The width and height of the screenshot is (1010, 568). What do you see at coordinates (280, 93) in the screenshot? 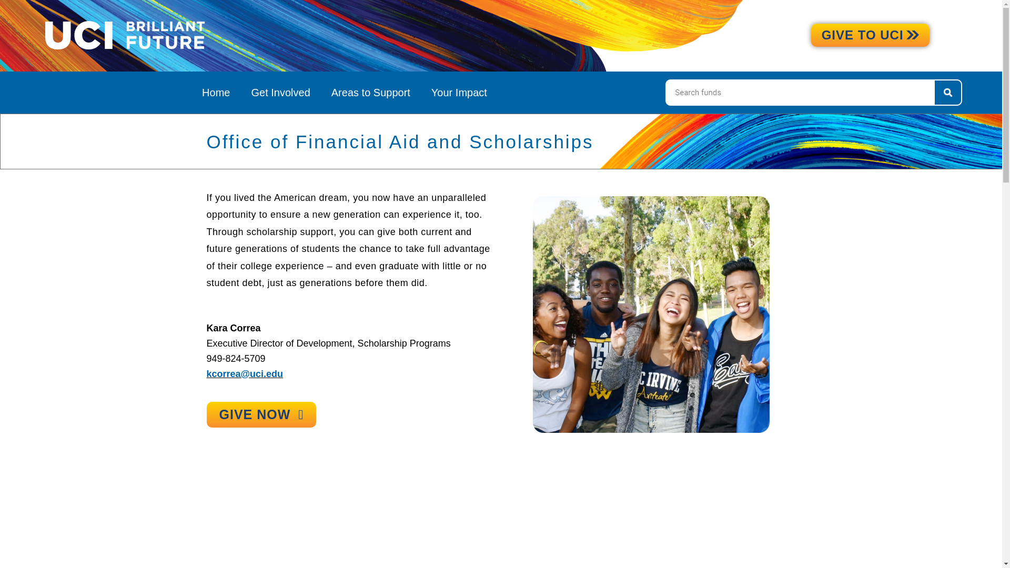
I see `Get Involved` at bounding box center [280, 93].